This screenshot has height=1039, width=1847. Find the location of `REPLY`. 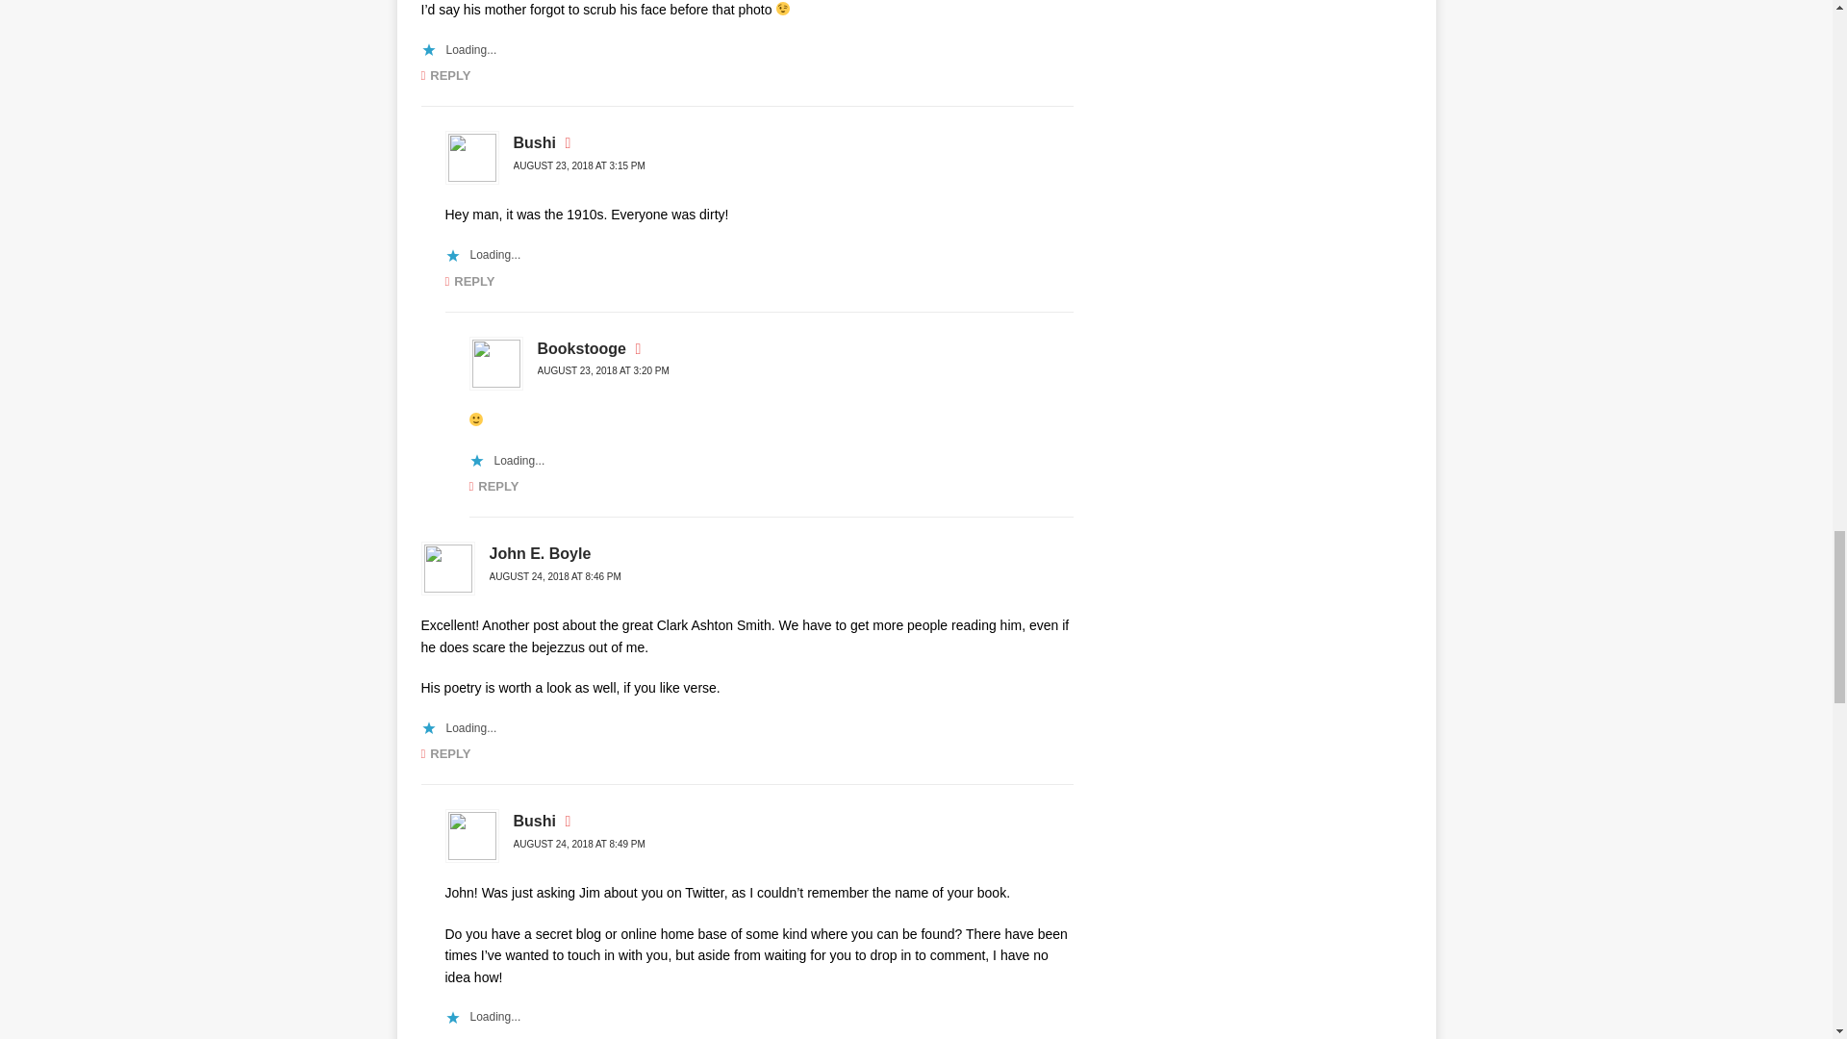

REPLY is located at coordinates (445, 75).